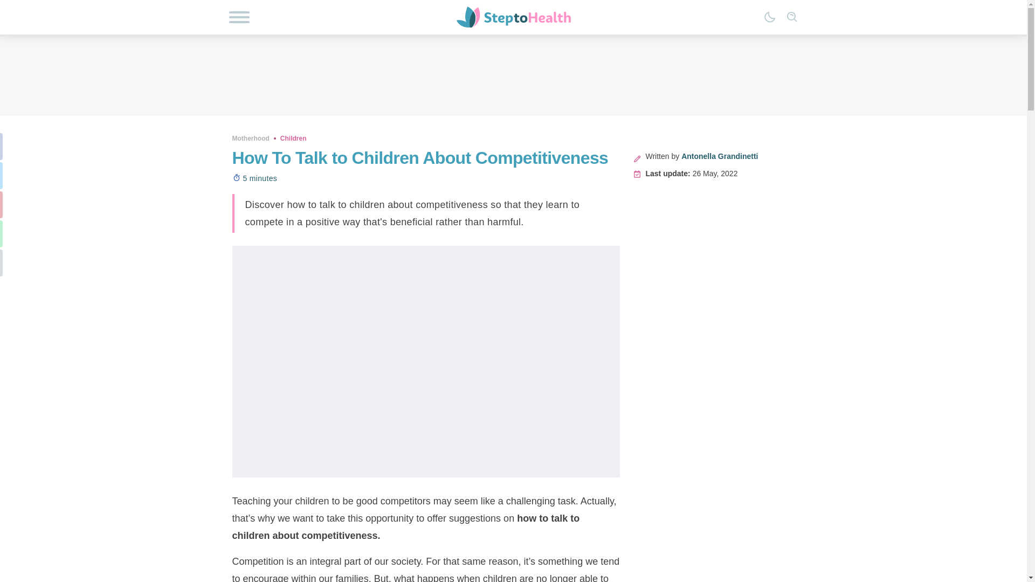 This screenshot has height=582, width=1035. Describe the element at coordinates (250, 138) in the screenshot. I see `Motherhood` at that location.